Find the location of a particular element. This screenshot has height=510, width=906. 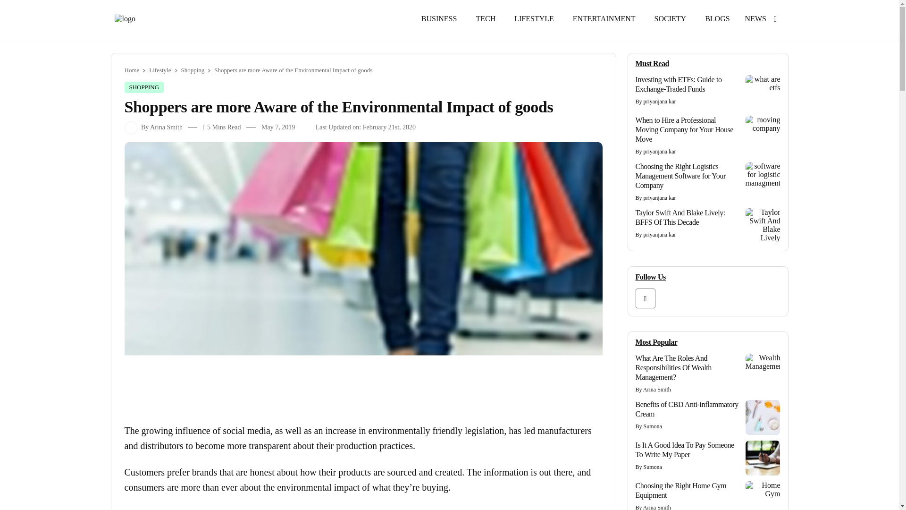

NEWS is located at coordinates (755, 19).